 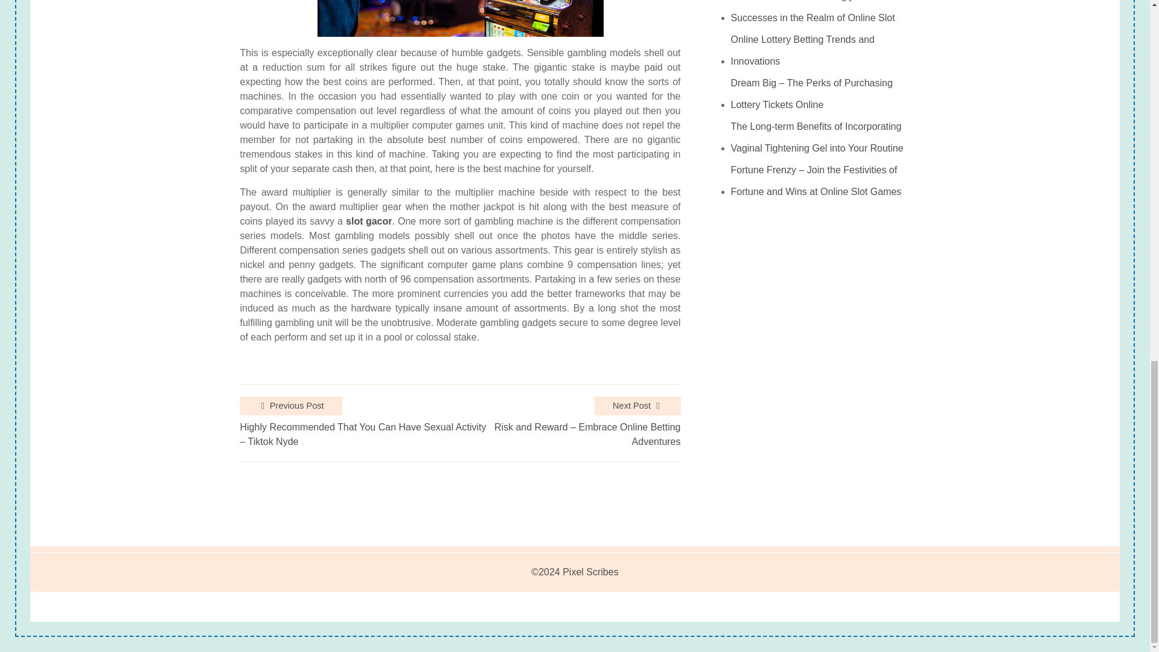 I want to click on Next Post, so click(x=637, y=406).